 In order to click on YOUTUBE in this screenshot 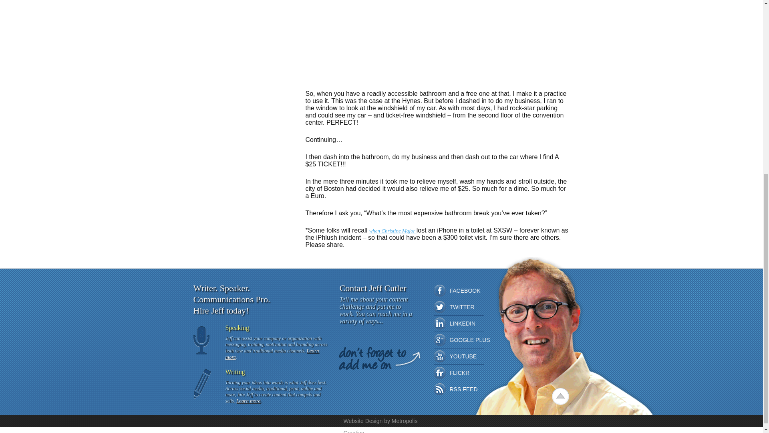, I will do `click(439, 356)`.